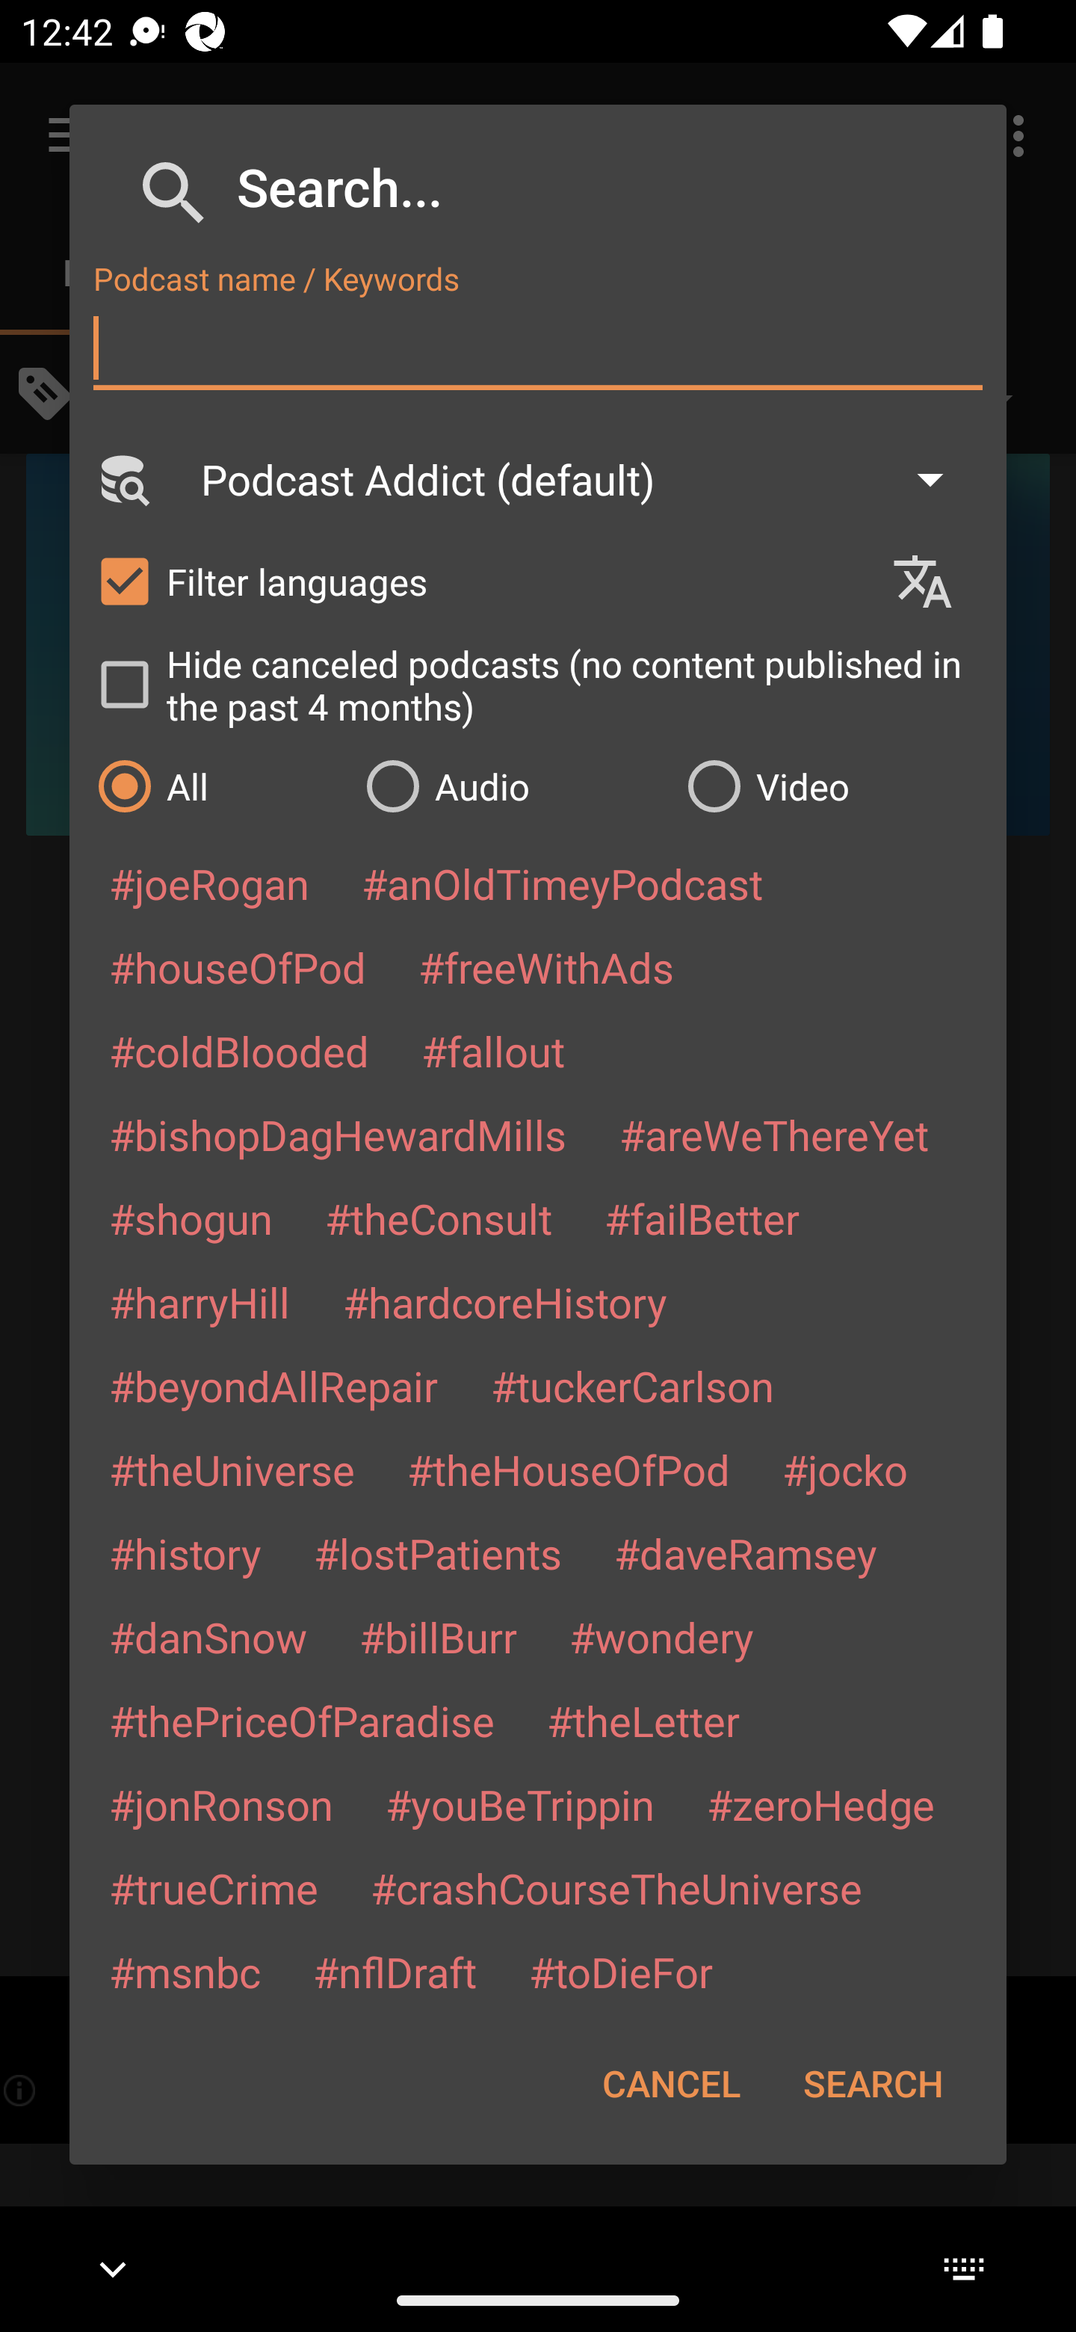 Image resolution: width=1076 pixels, height=2332 pixels. What do you see at coordinates (671, 2083) in the screenshot?
I see `CANCEL` at bounding box center [671, 2083].